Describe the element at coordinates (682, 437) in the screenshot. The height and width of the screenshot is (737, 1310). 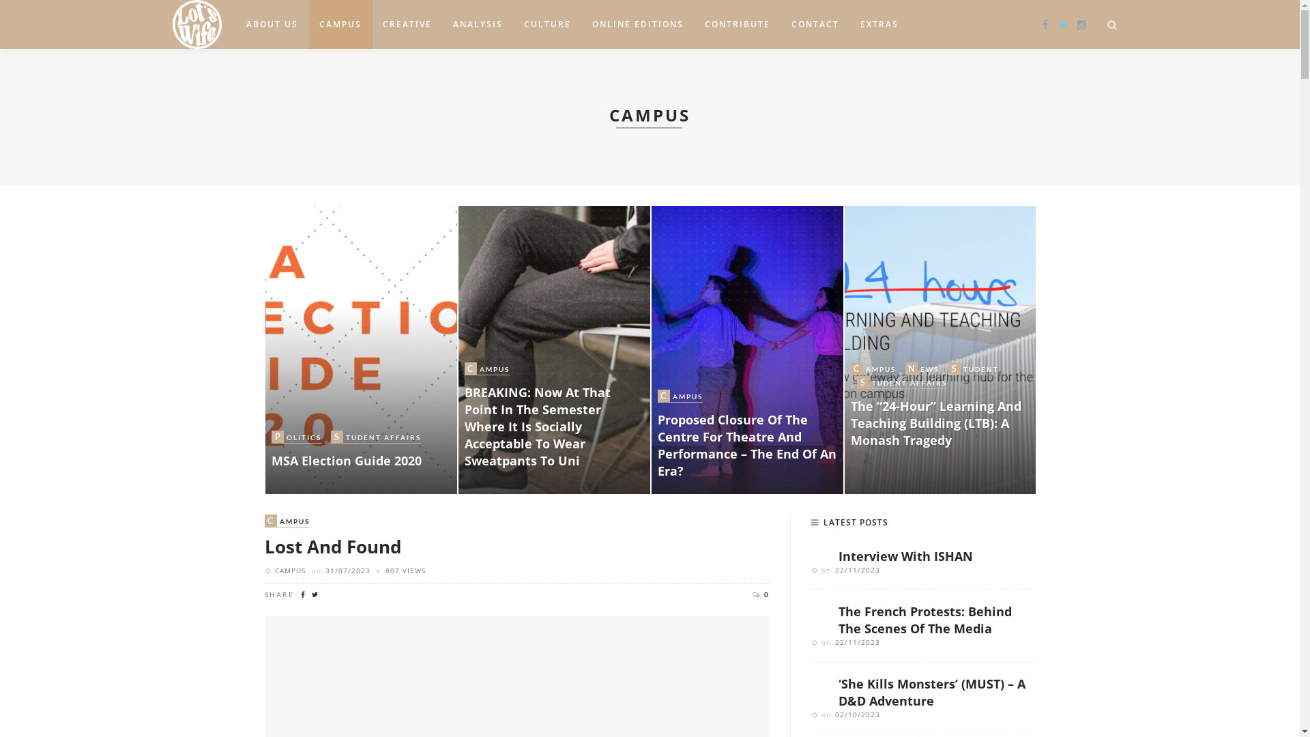
I see `P
OLITICS` at that location.